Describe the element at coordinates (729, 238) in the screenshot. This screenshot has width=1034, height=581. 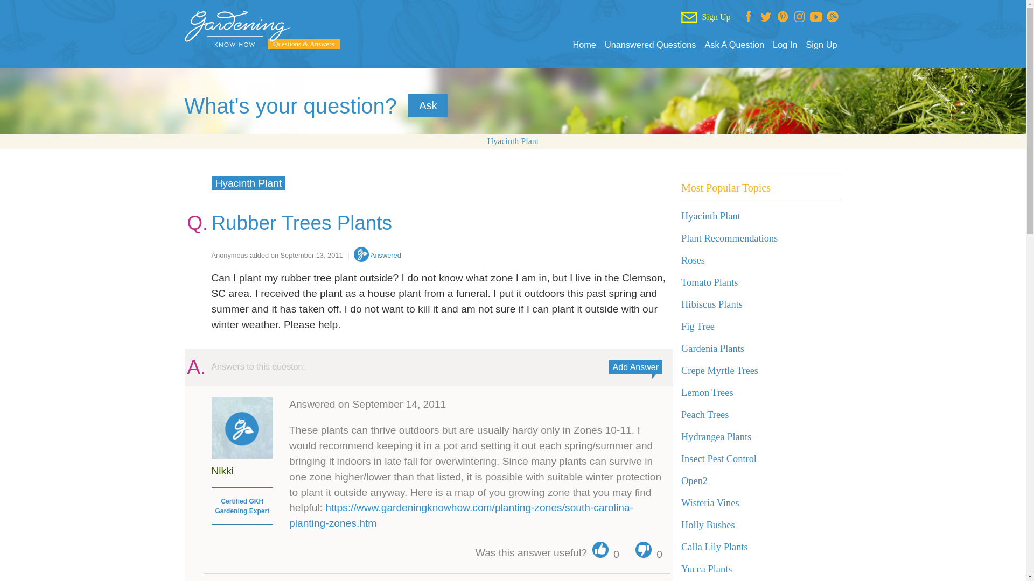
I see `Plant Recommendations` at that location.